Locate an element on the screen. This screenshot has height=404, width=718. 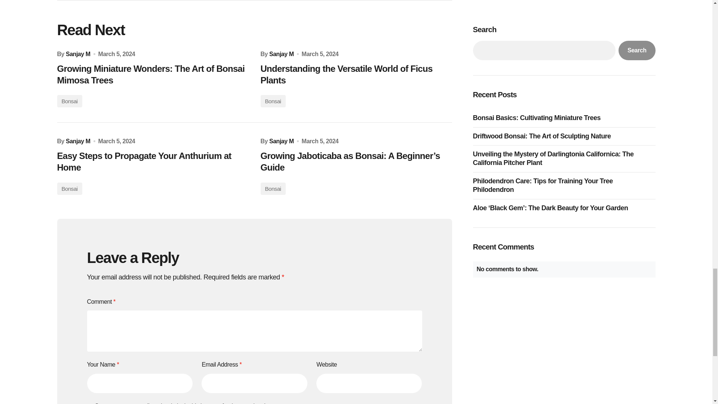
Growing Miniature Wonders: The Art of Bonsai Mimosa Trees is located at coordinates (153, 74).